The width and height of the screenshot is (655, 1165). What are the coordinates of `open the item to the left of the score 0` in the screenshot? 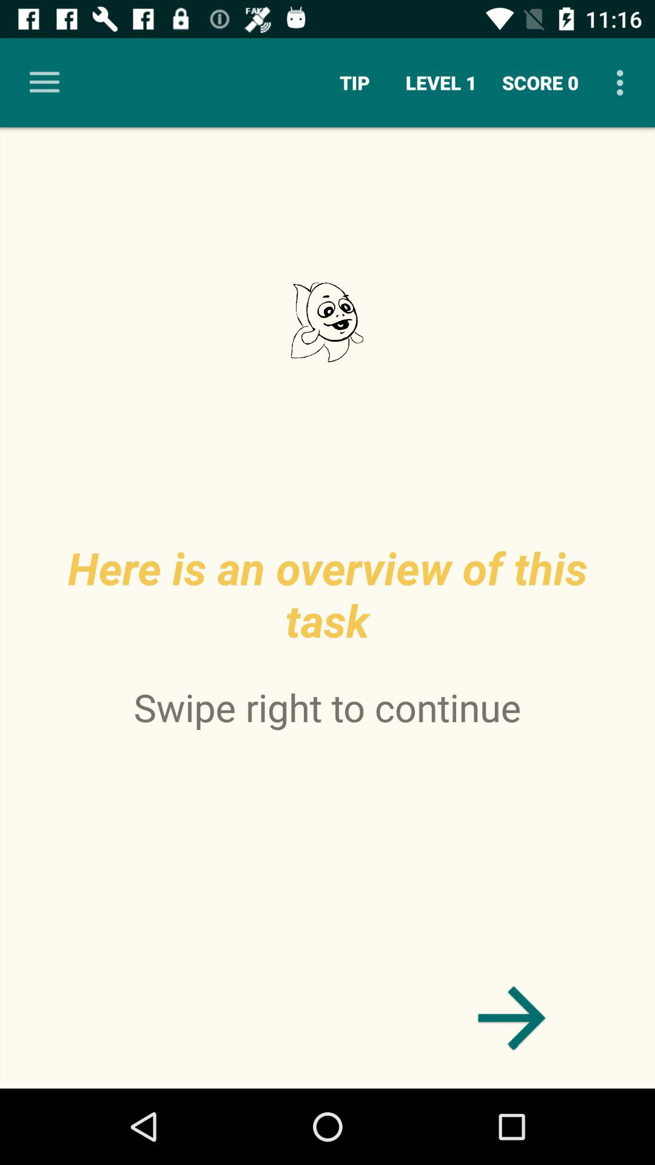 It's located at (442, 83).